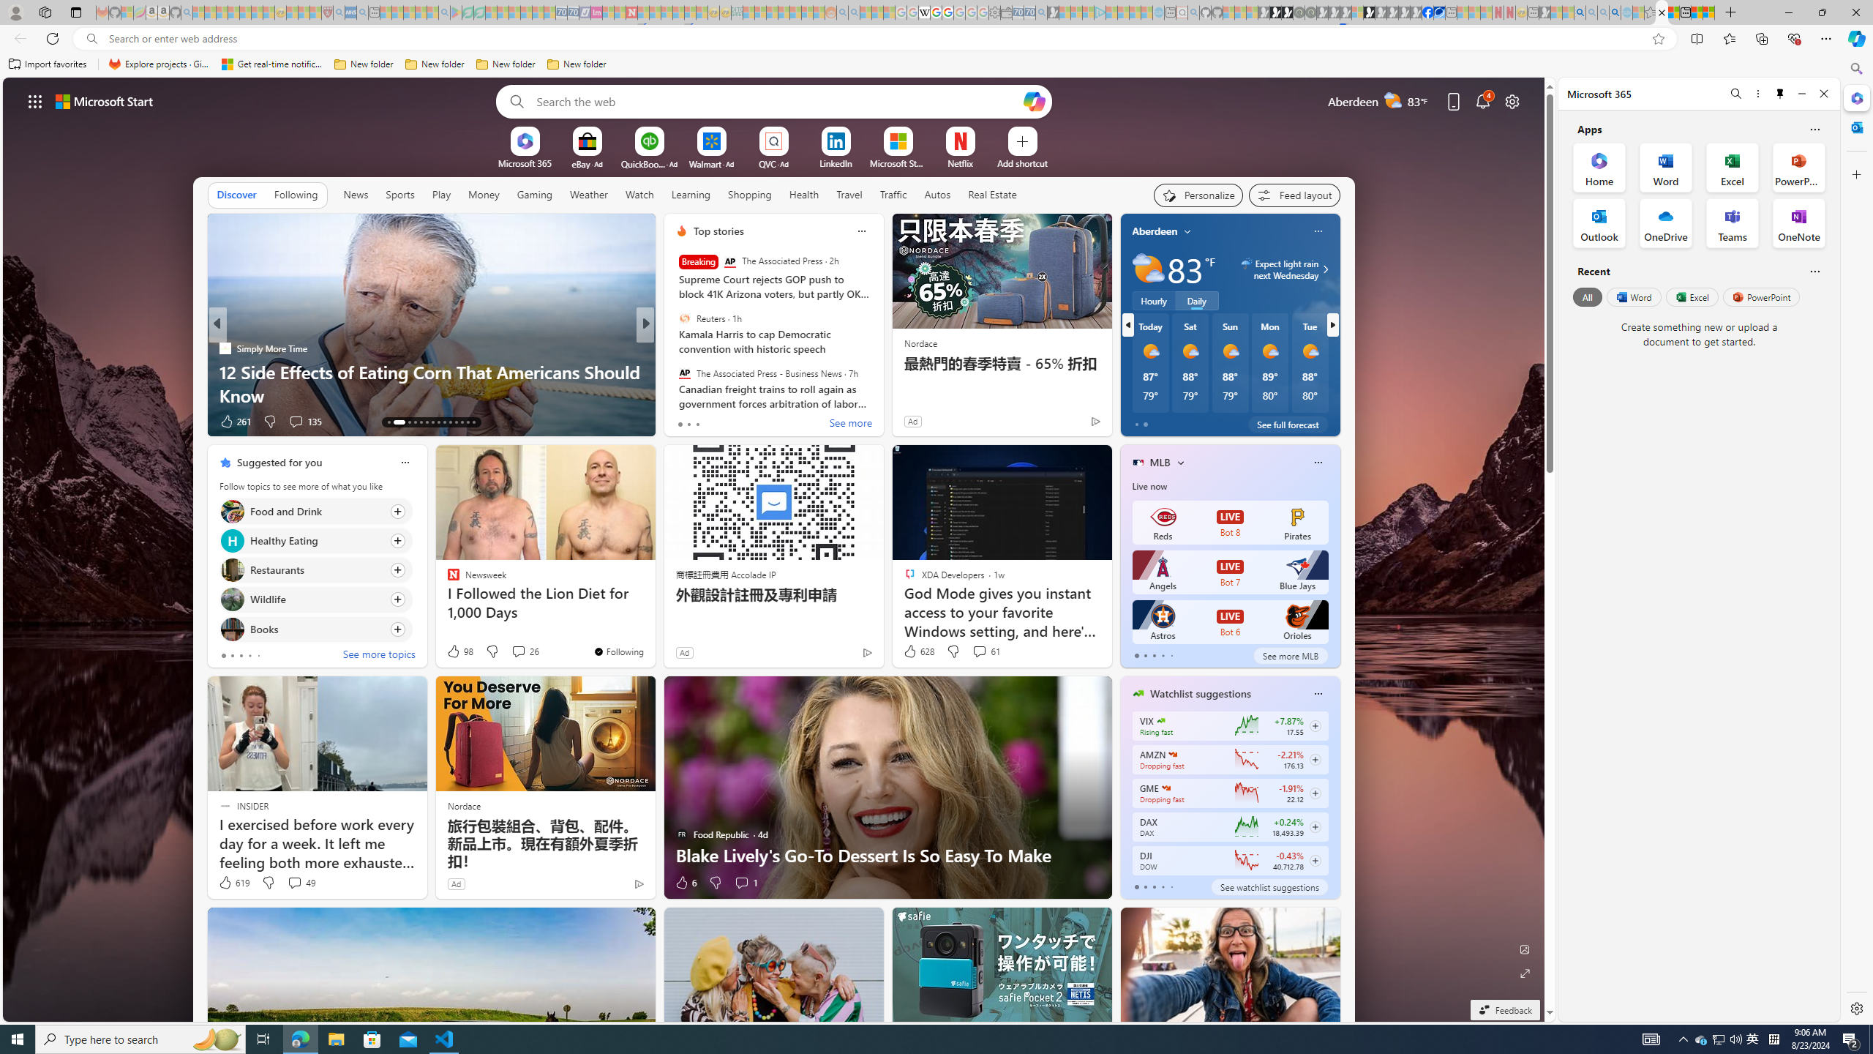  Describe the element at coordinates (1148, 269) in the screenshot. I see `Partly sunny` at that location.